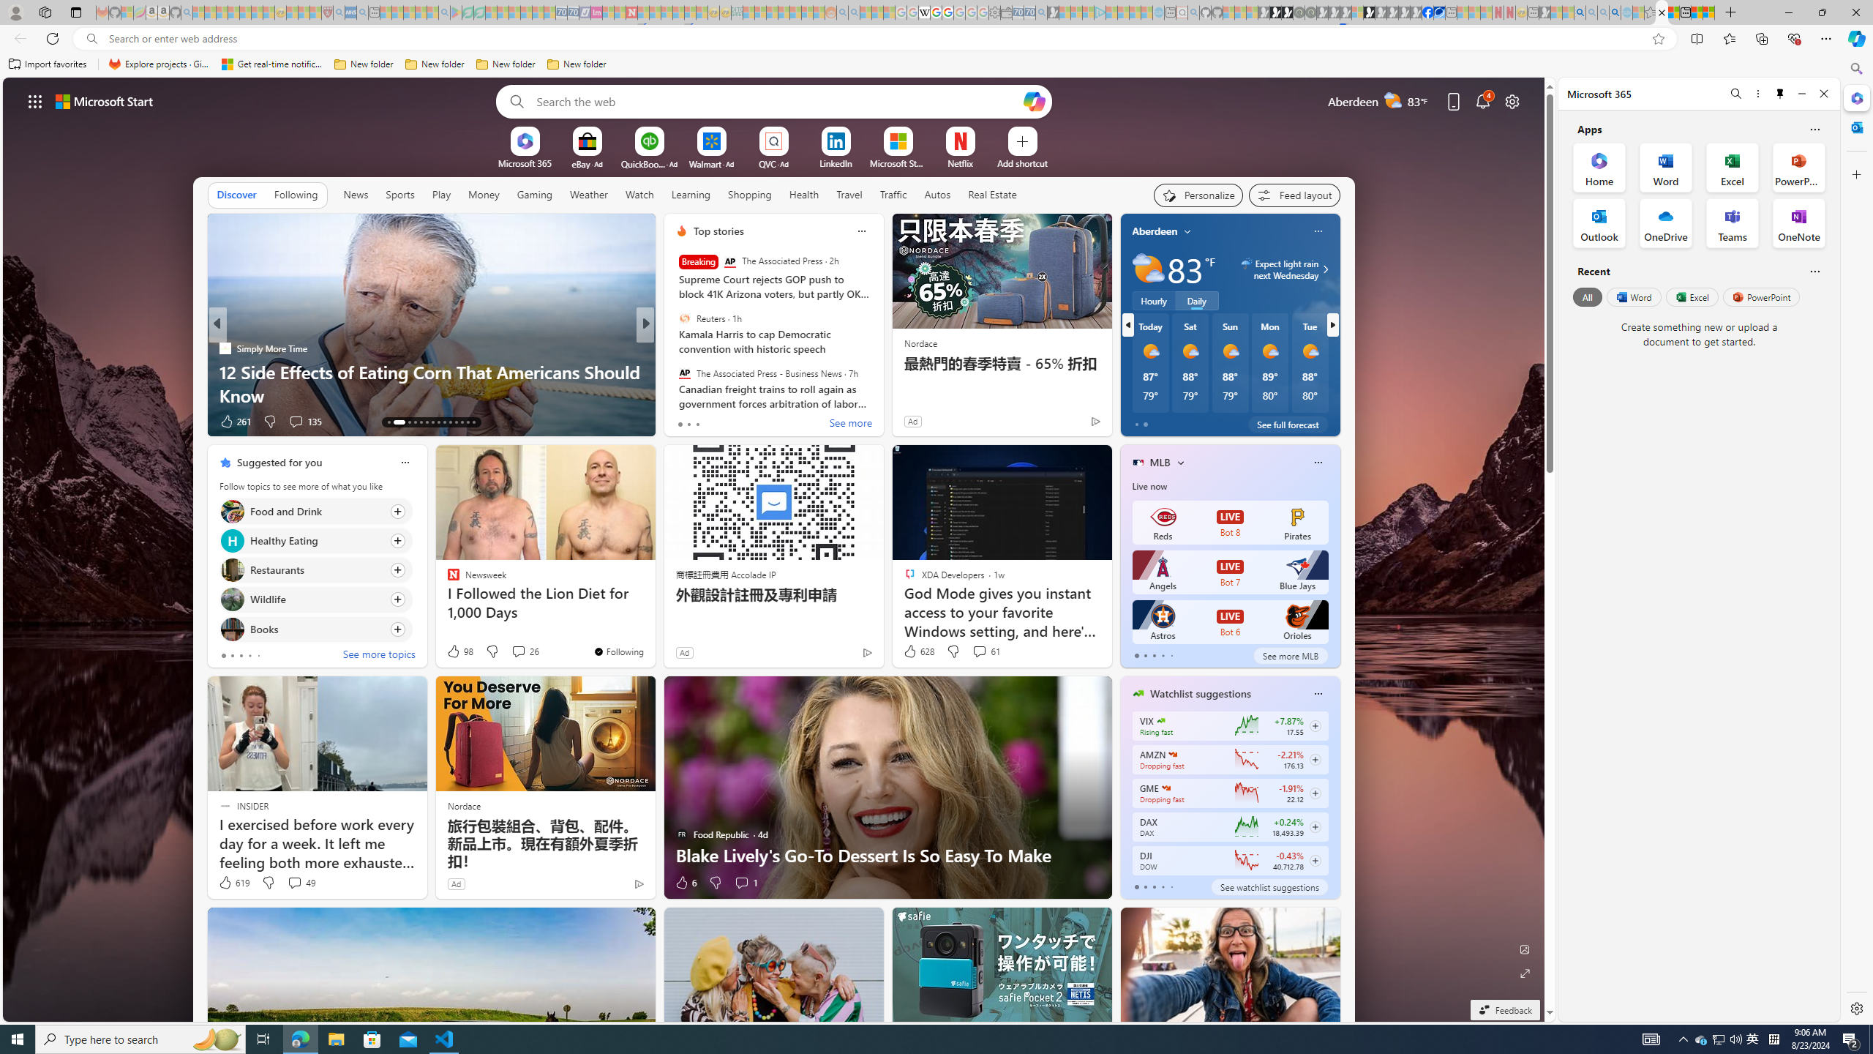  Describe the element at coordinates (1148, 269) in the screenshot. I see `Partly sunny` at that location.